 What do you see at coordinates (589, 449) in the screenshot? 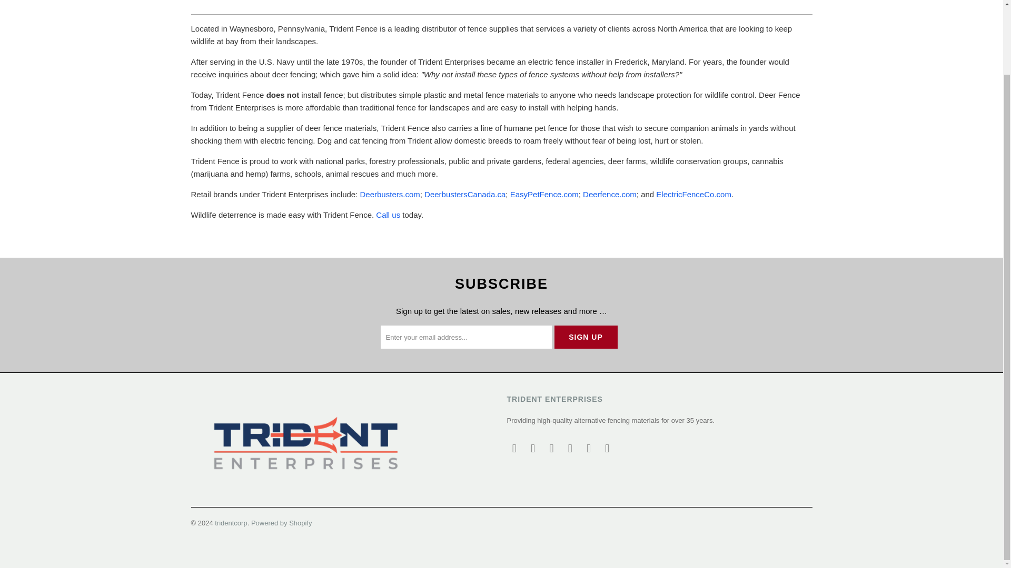
I see `tridentcorp on LinkedIn` at bounding box center [589, 449].